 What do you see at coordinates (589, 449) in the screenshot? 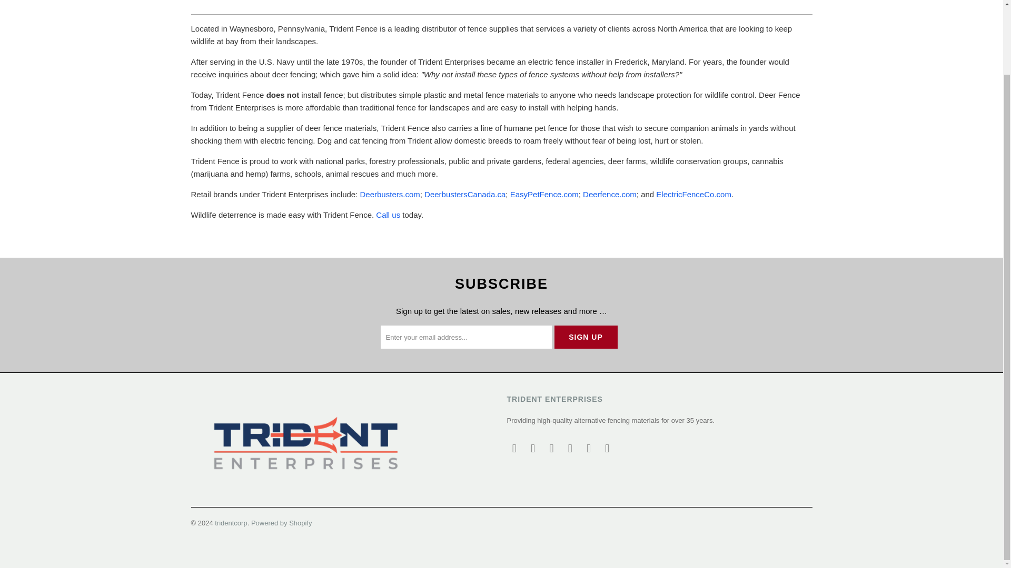
I see `tridentcorp on LinkedIn` at bounding box center [589, 449].